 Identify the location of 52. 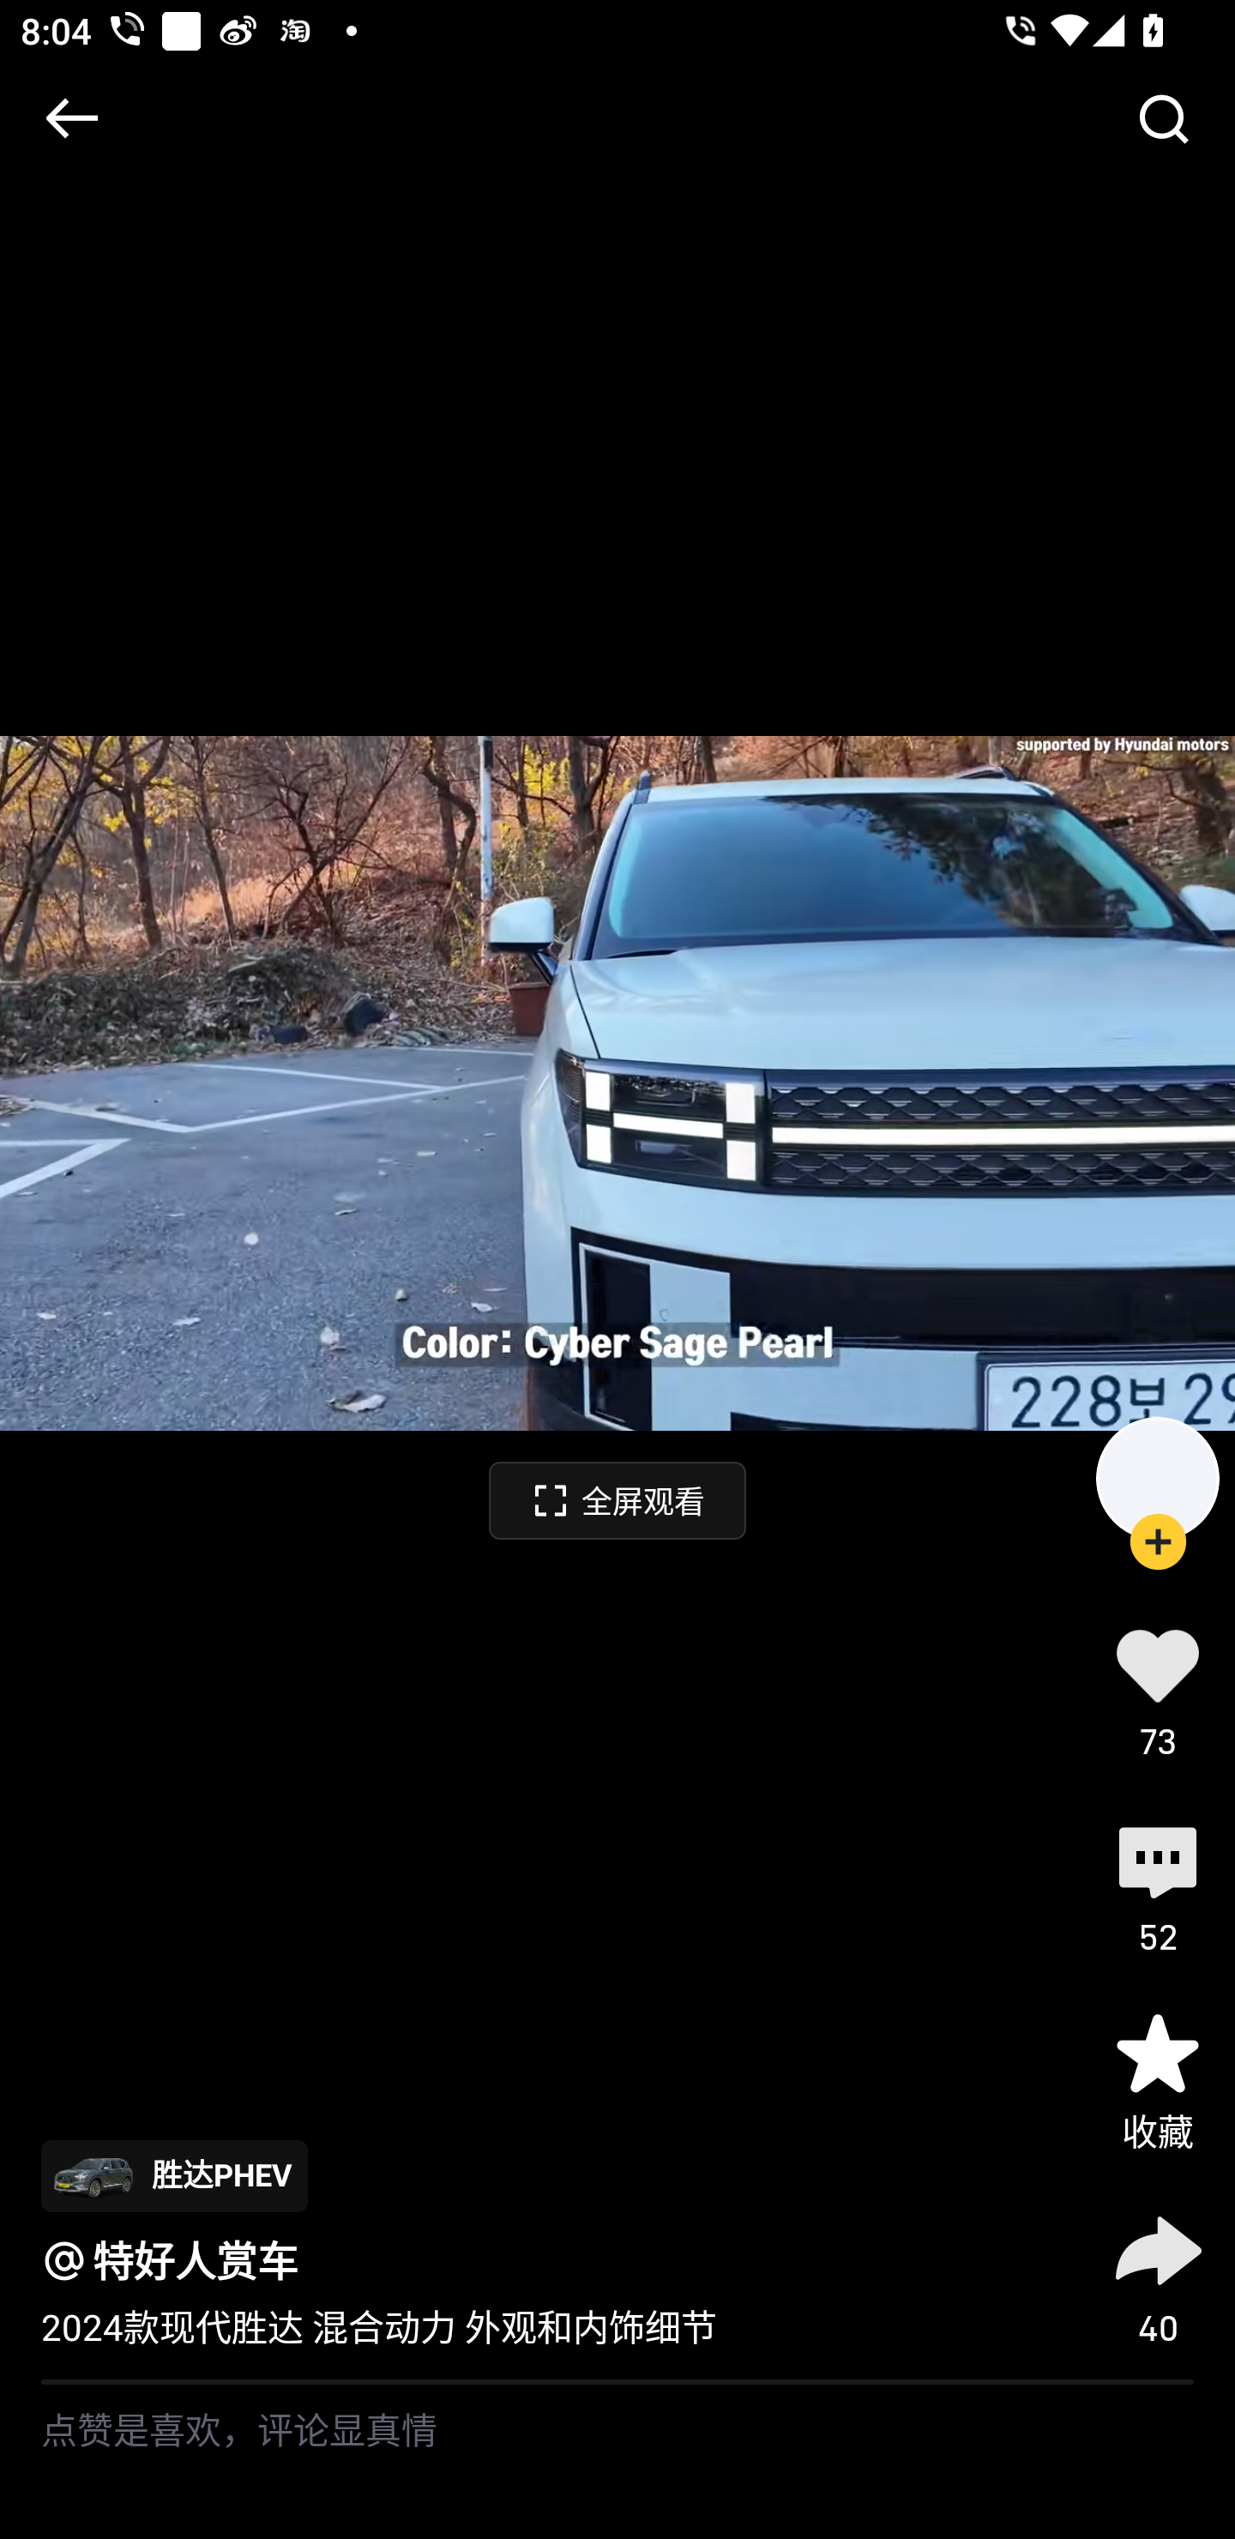
(1158, 1885).